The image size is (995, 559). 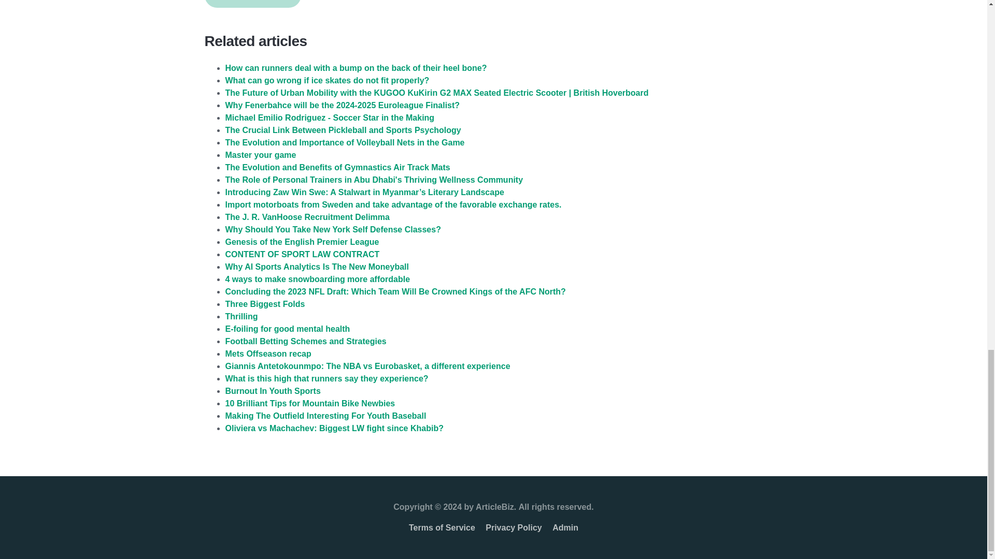 What do you see at coordinates (337, 167) in the screenshot?
I see `The Evolution and Benefits of Gymnastics Air Track Mats` at bounding box center [337, 167].